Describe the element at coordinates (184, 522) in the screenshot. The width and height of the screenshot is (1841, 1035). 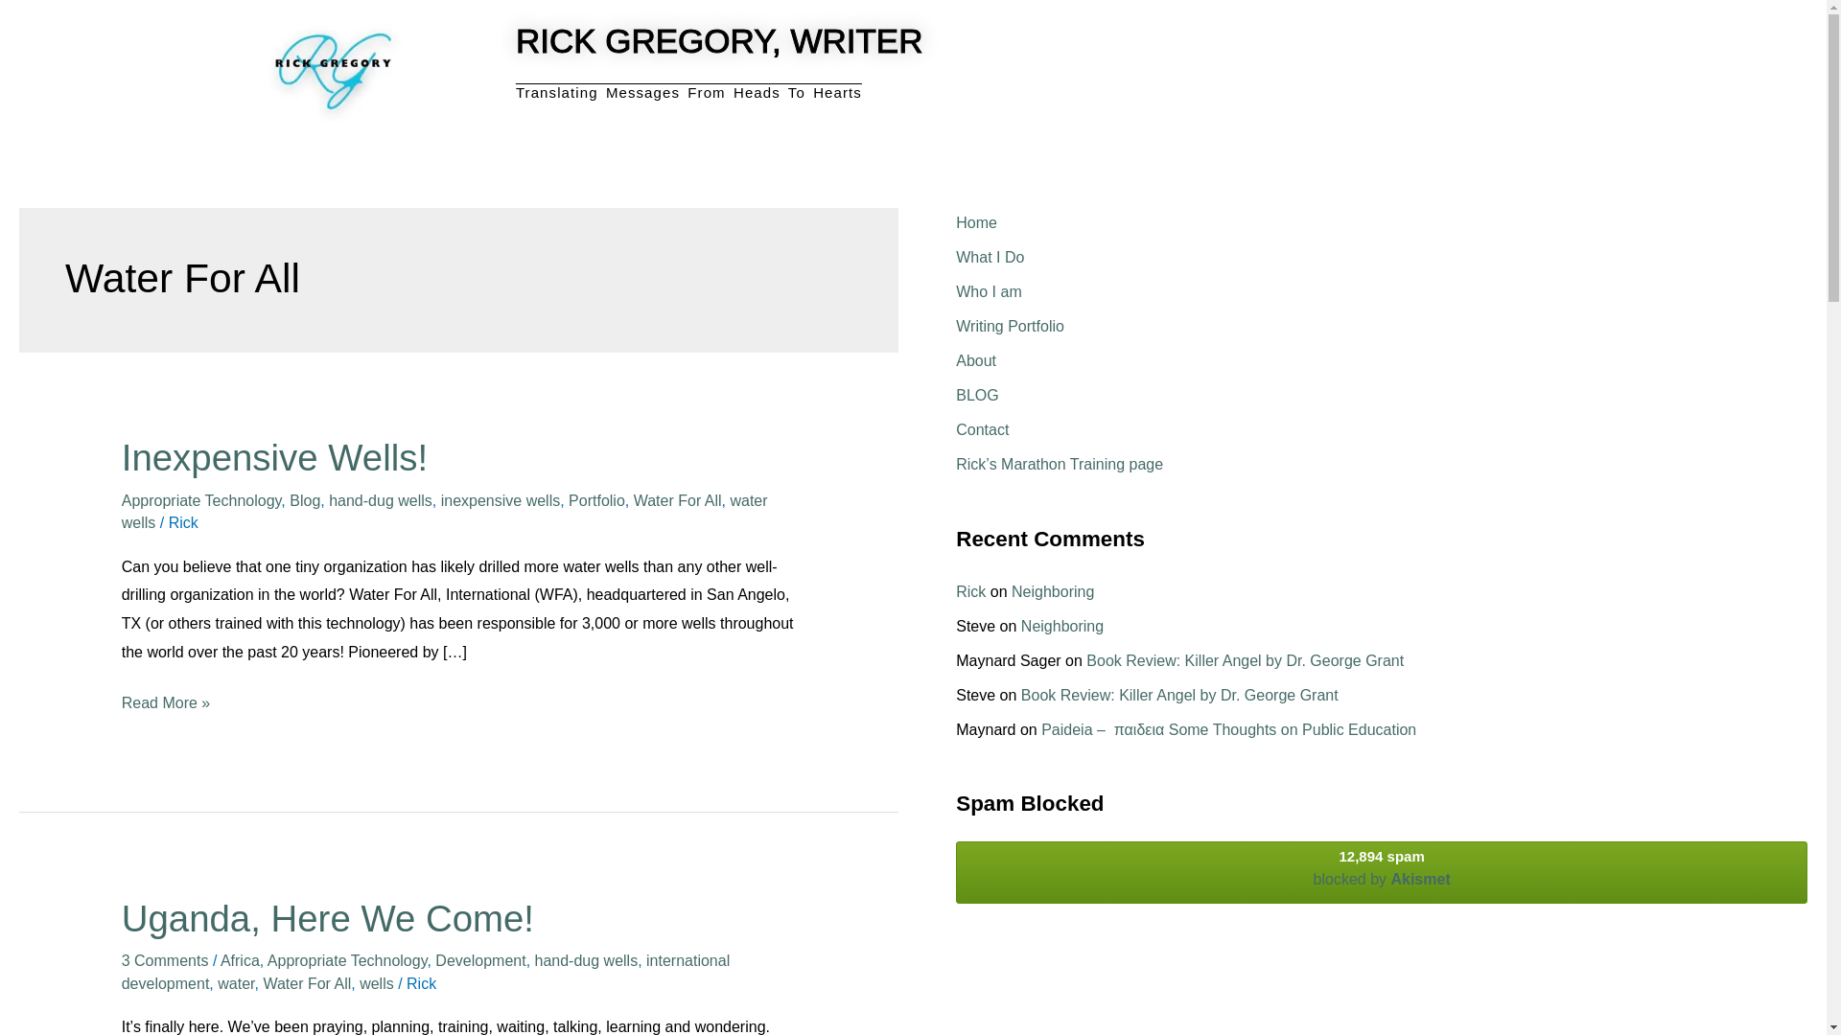
I see `View all posts by Rick` at that location.